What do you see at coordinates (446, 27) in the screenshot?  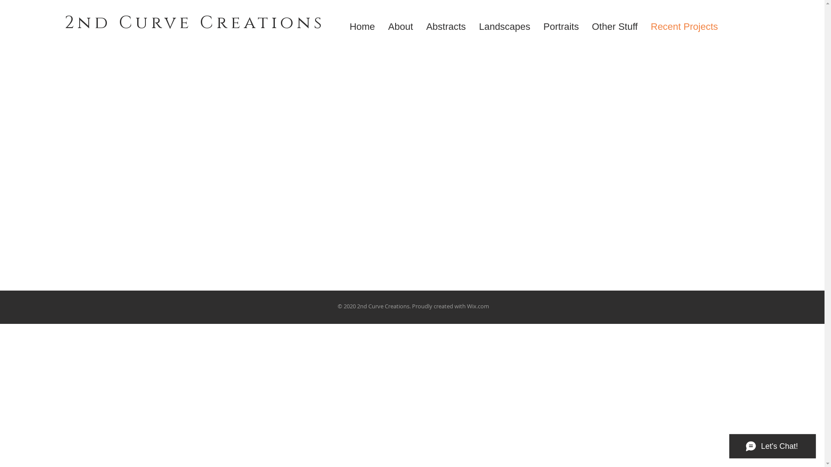 I see `Abstracts` at bounding box center [446, 27].